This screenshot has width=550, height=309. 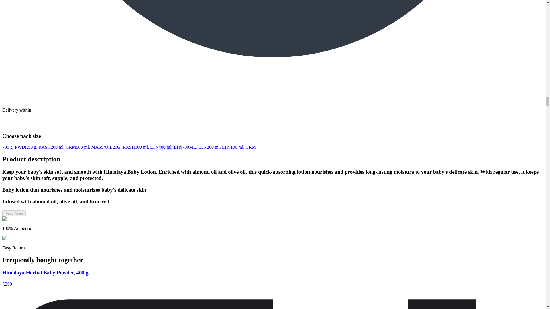 What do you see at coordinates (218, 147) in the screenshot?
I see `200 ml, LTN` at bounding box center [218, 147].